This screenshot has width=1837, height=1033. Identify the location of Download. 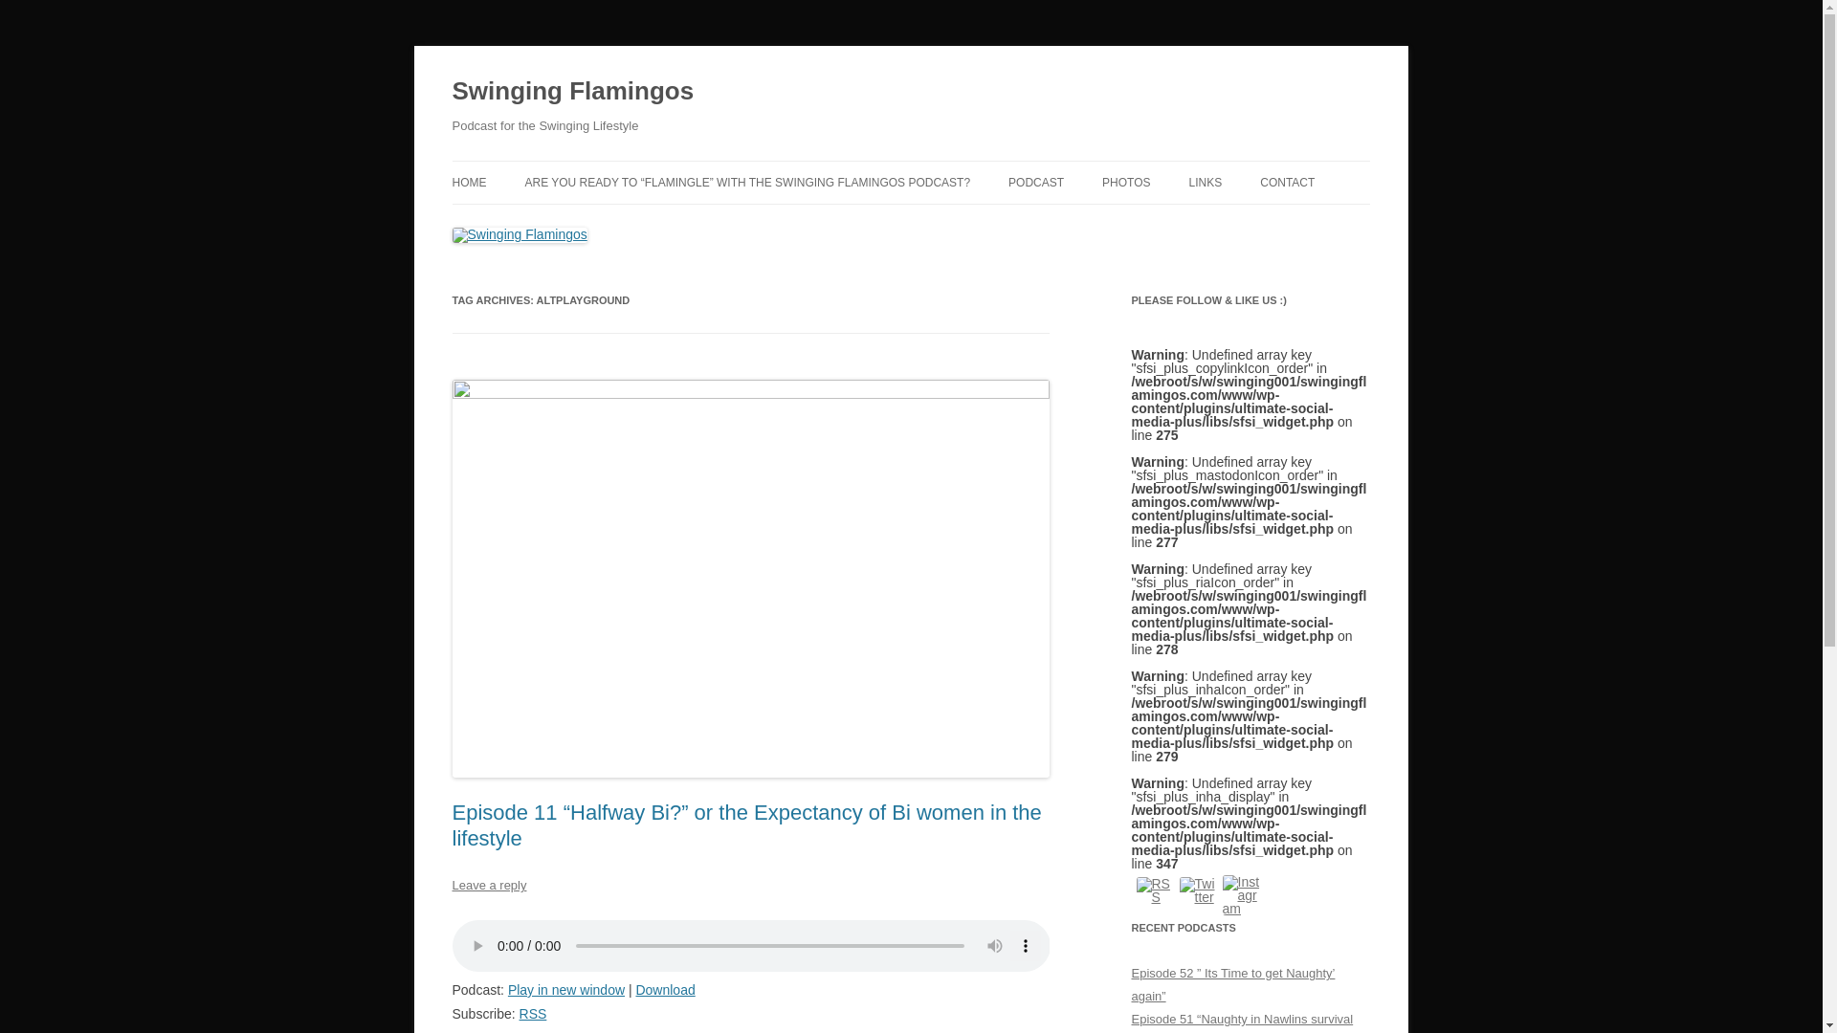
(664, 990).